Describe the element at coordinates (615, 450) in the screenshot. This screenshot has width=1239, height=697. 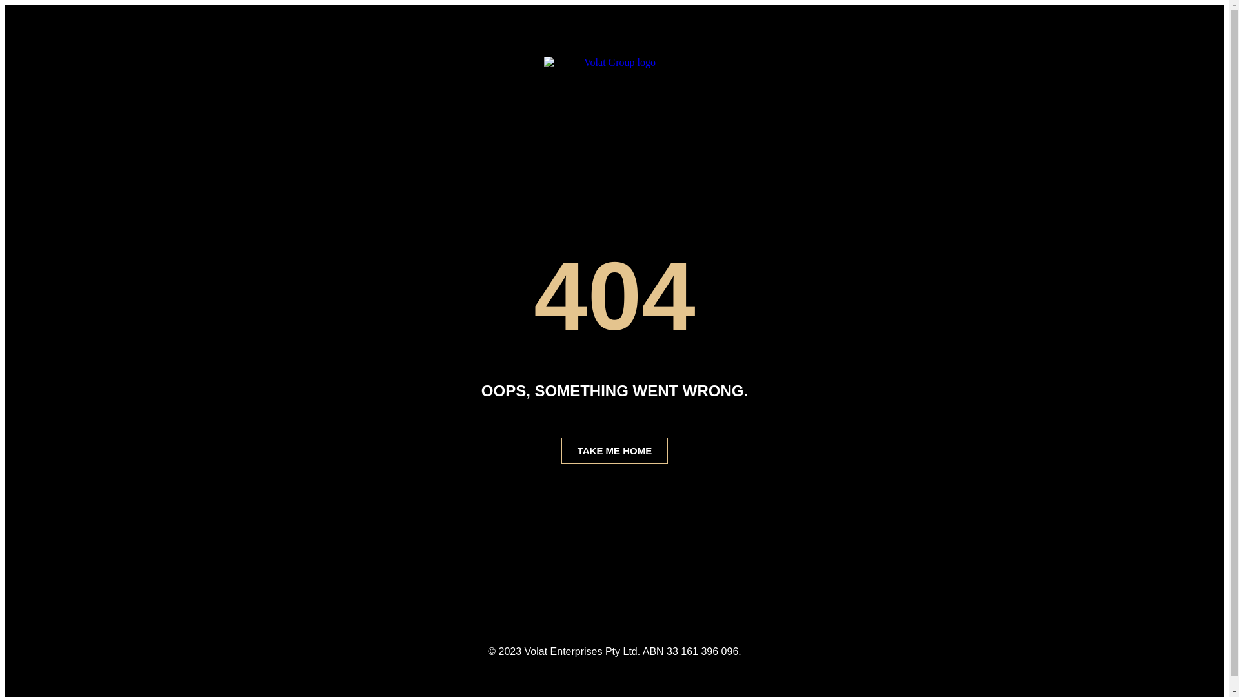
I see `TAKE ME HOME` at that location.